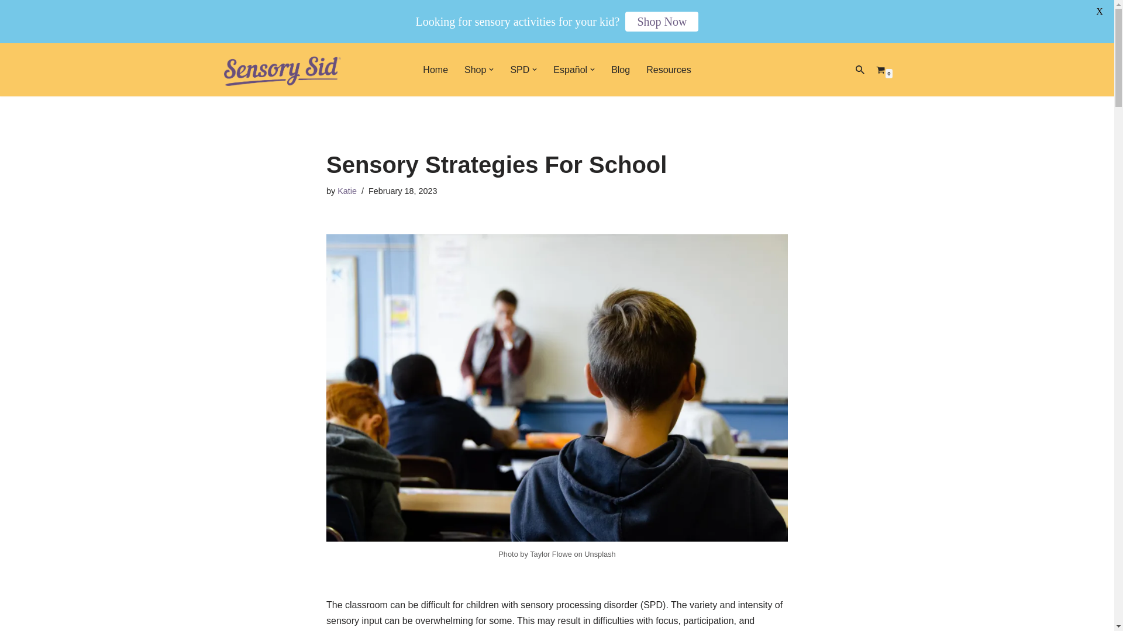 The width and height of the screenshot is (1123, 631). I want to click on Home, so click(435, 69).